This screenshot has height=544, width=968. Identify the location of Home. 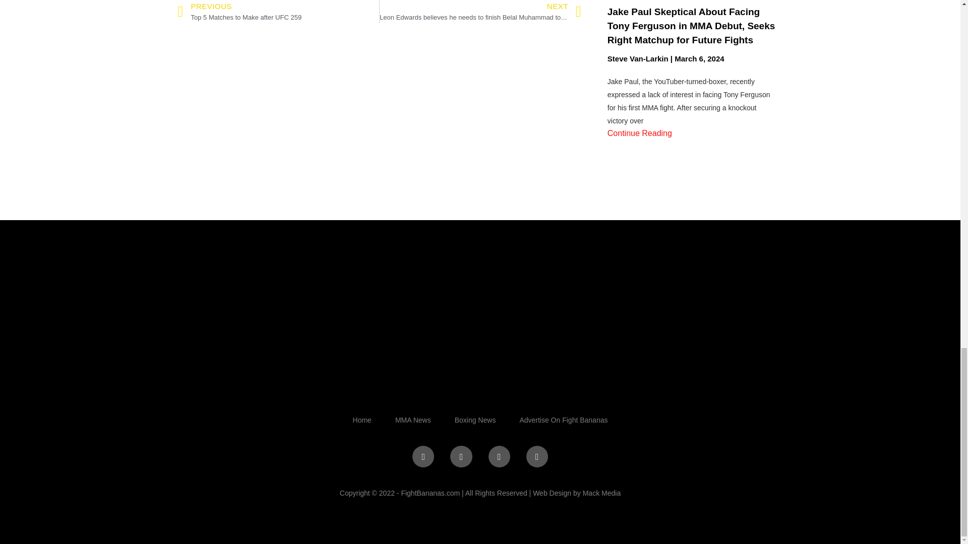
(278, 12).